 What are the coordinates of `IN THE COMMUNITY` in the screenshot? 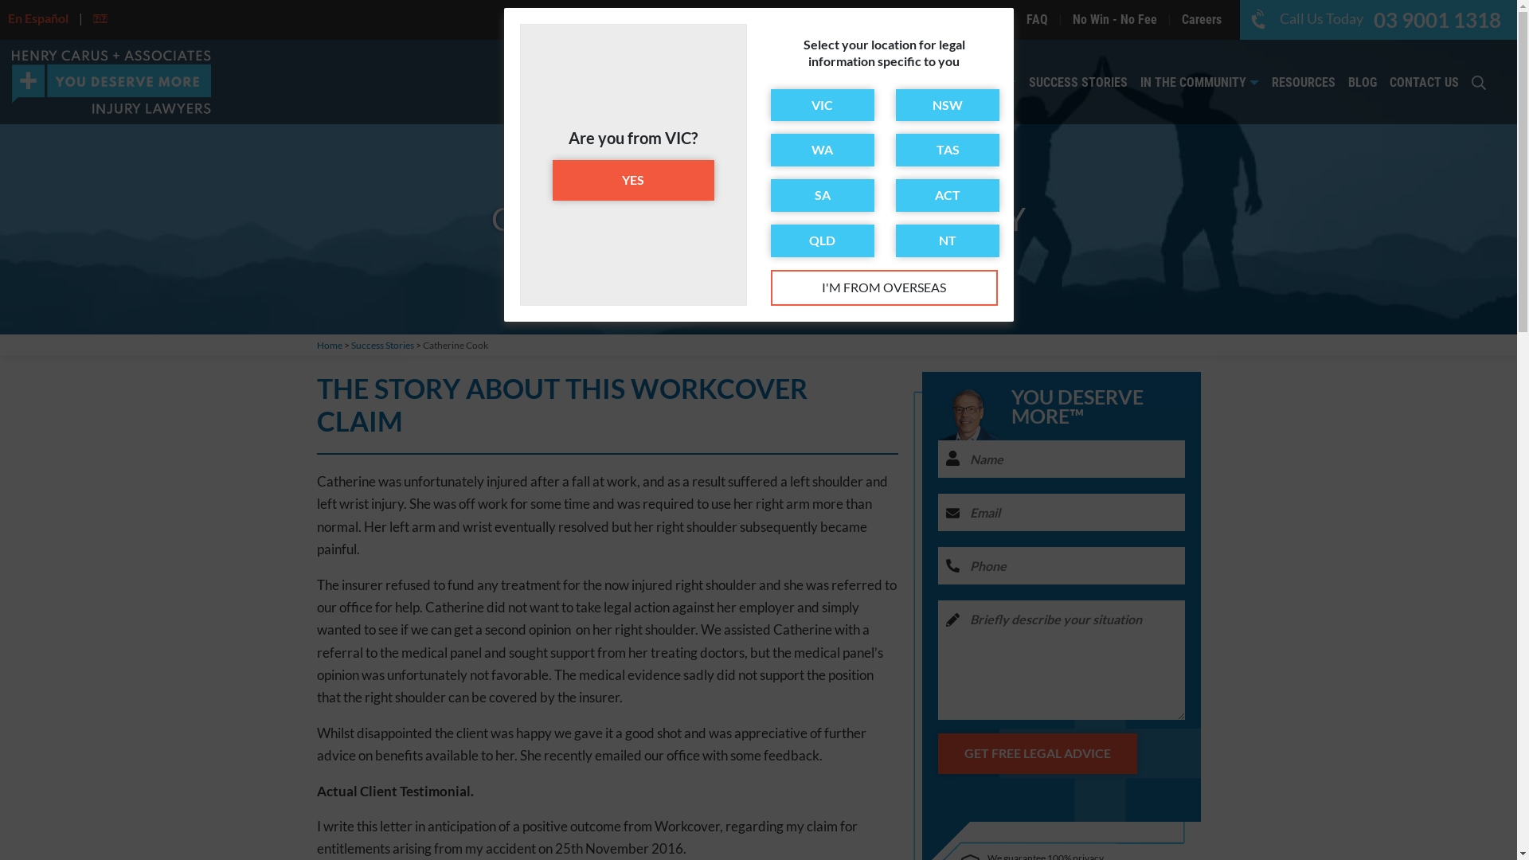 It's located at (1199, 83).